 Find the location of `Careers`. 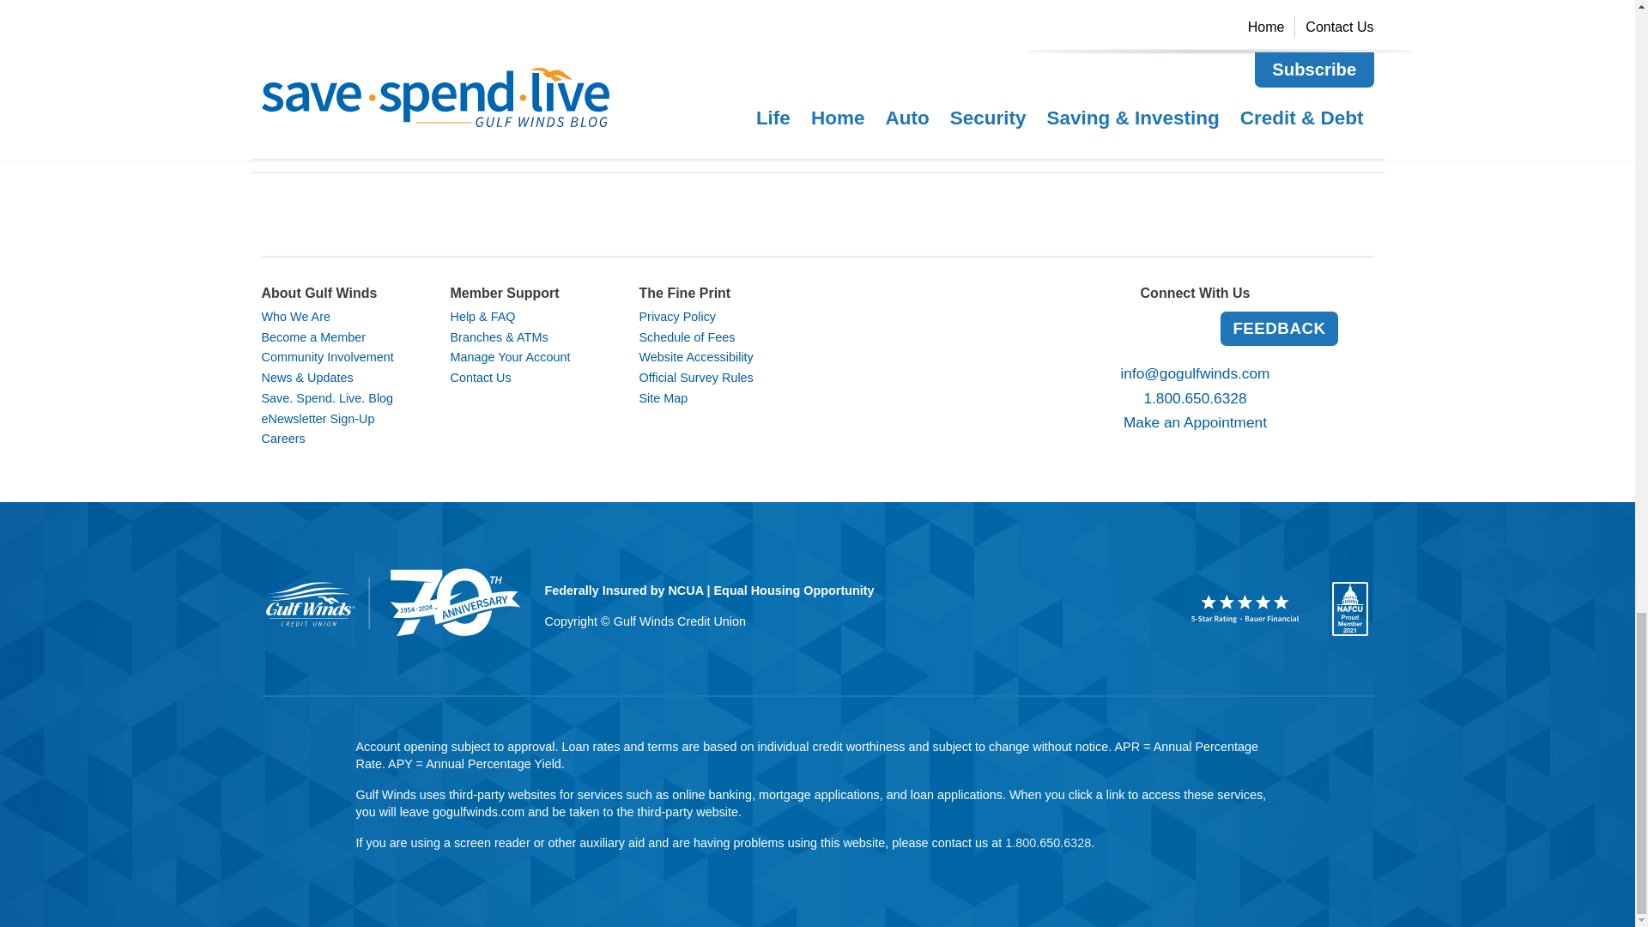

Careers is located at coordinates (282, 439).